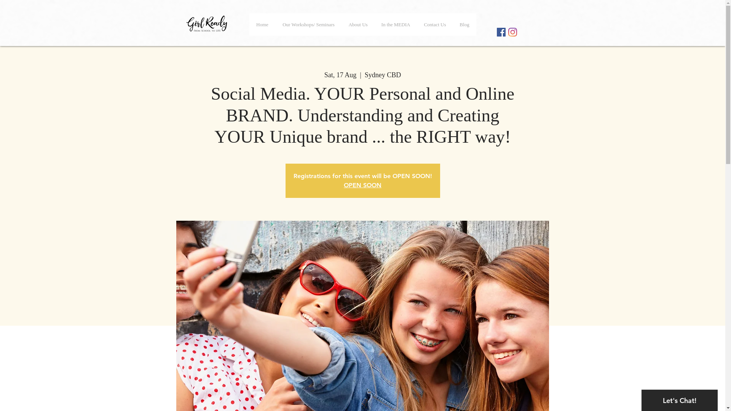 The width and height of the screenshot is (731, 411). What do you see at coordinates (309, 24) in the screenshot?
I see `Our Workshops/ Seminars` at bounding box center [309, 24].